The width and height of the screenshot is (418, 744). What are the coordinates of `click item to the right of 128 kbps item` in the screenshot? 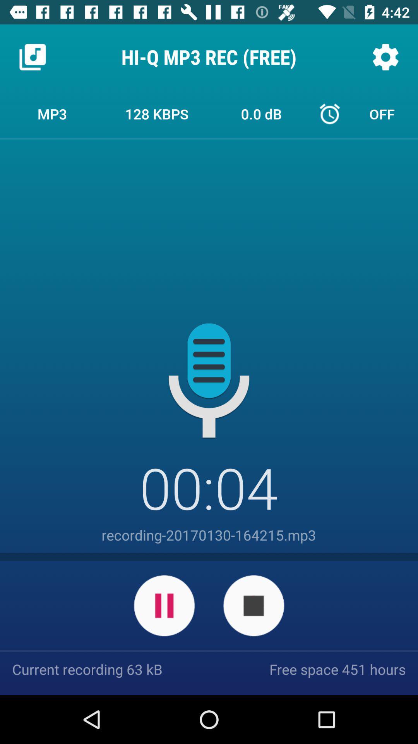 It's located at (261, 114).